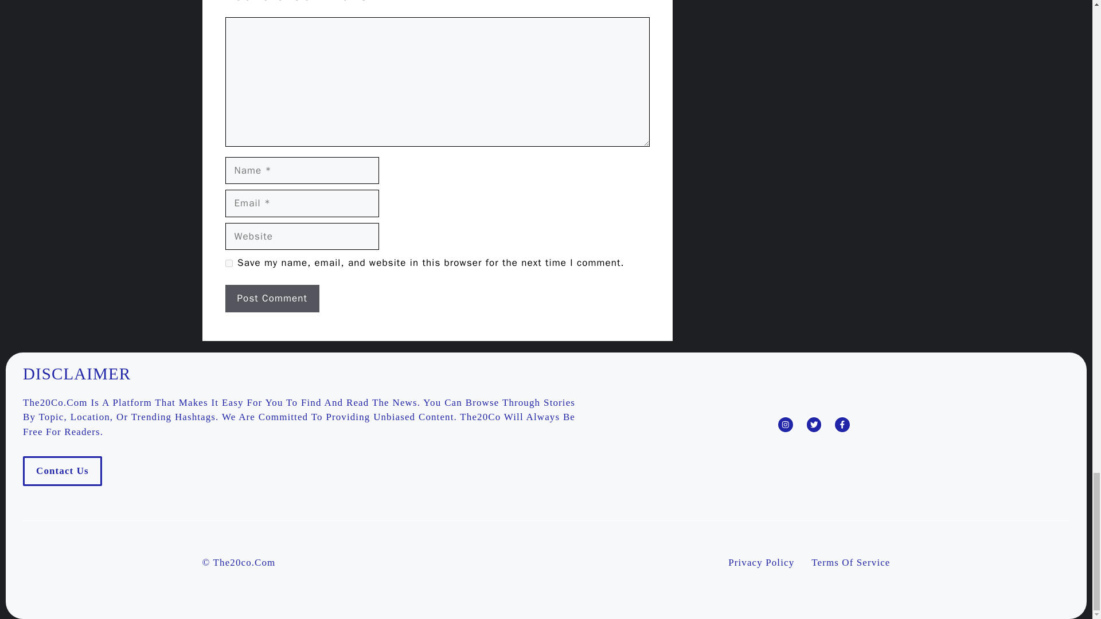 The image size is (1101, 619). I want to click on yes, so click(228, 263).